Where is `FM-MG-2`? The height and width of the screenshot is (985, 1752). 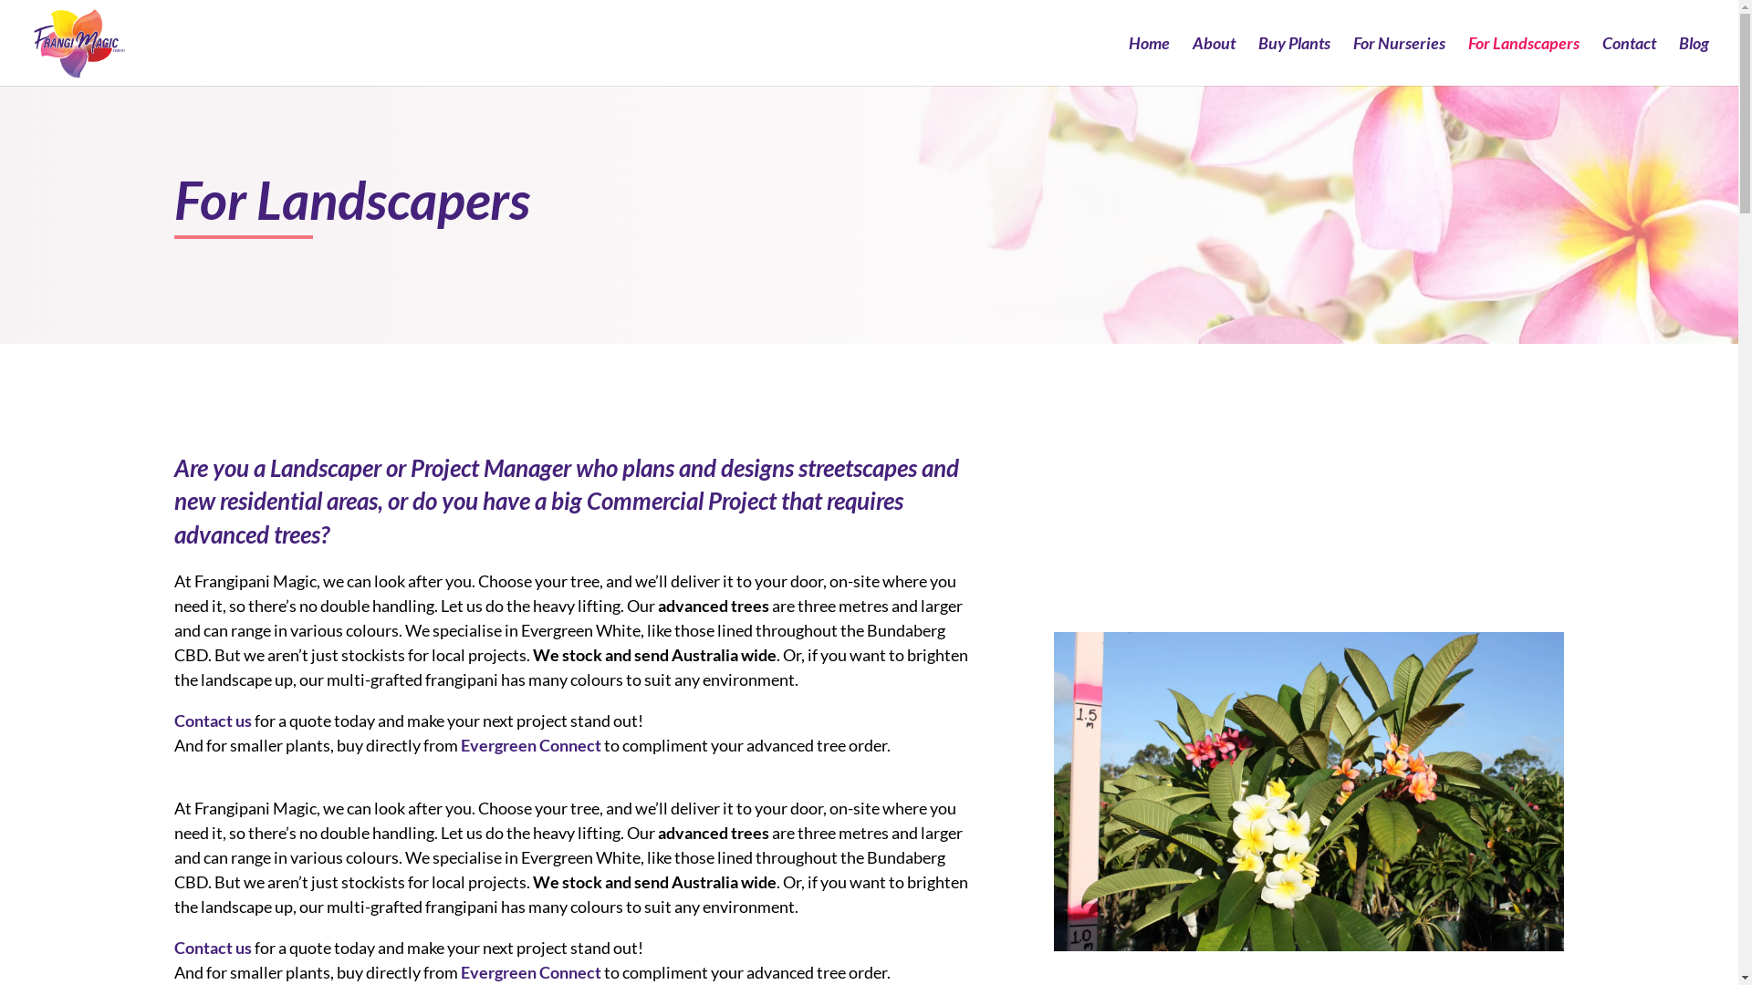 FM-MG-2 is located at coordinates (1309, 792).